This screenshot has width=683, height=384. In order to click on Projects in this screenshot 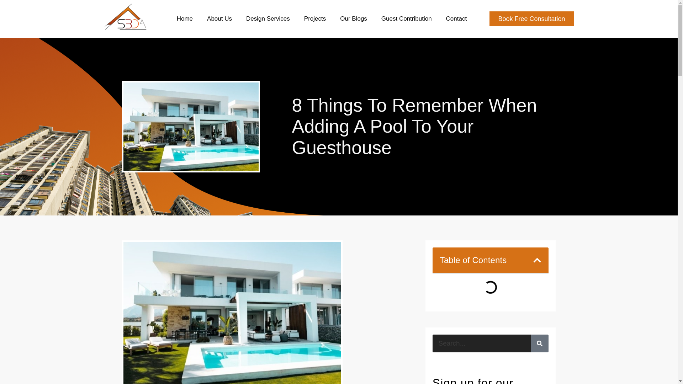, I will do `click(315, 18)`.